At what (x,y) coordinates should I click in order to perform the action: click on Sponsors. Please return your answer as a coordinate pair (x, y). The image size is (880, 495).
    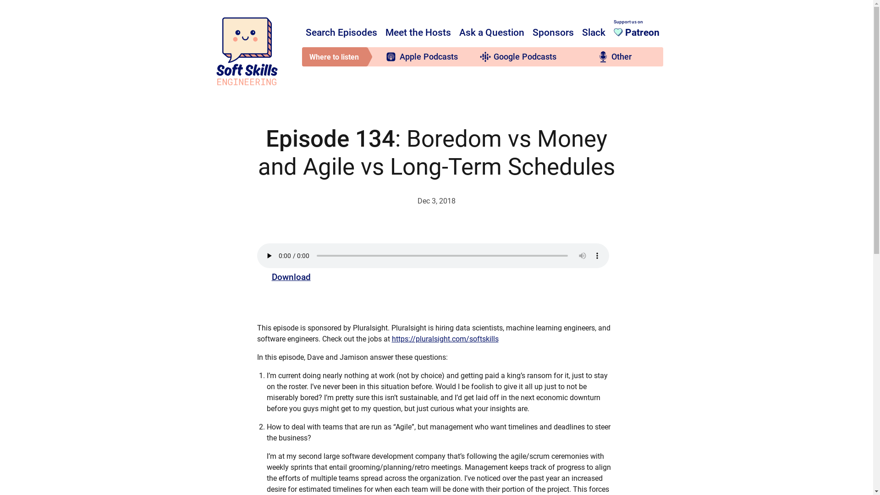
    Looking at the image, I should click on (553, 33).